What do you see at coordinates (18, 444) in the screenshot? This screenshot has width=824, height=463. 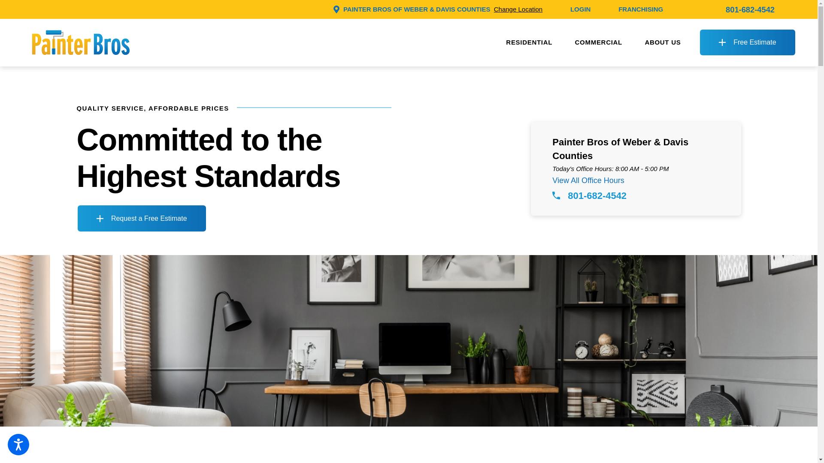 I see `Open the accessibility options menu` at bounding box center [18, 444].